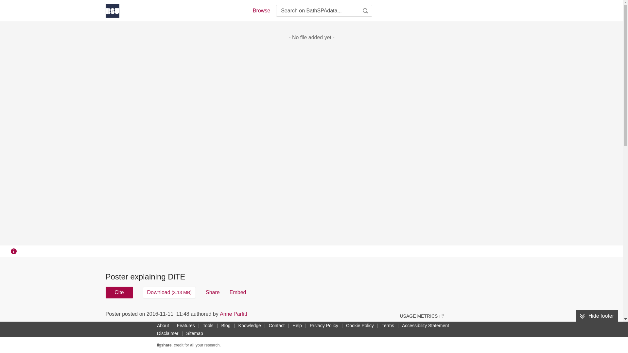 Image resolution: width=628 pixels, height=353 pixels. Describe the element at coordinates (421, 316) in the screenshot. I see `USAGE METRICS` at that location.